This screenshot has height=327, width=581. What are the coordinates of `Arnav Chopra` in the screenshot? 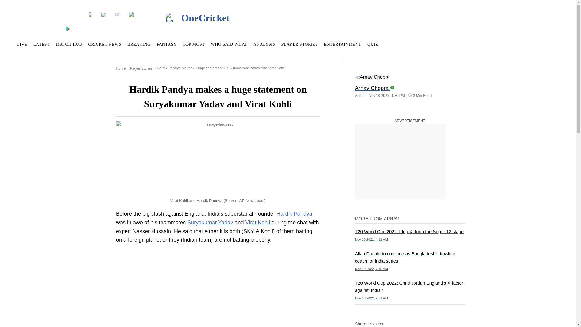 It's located at (410, 85).